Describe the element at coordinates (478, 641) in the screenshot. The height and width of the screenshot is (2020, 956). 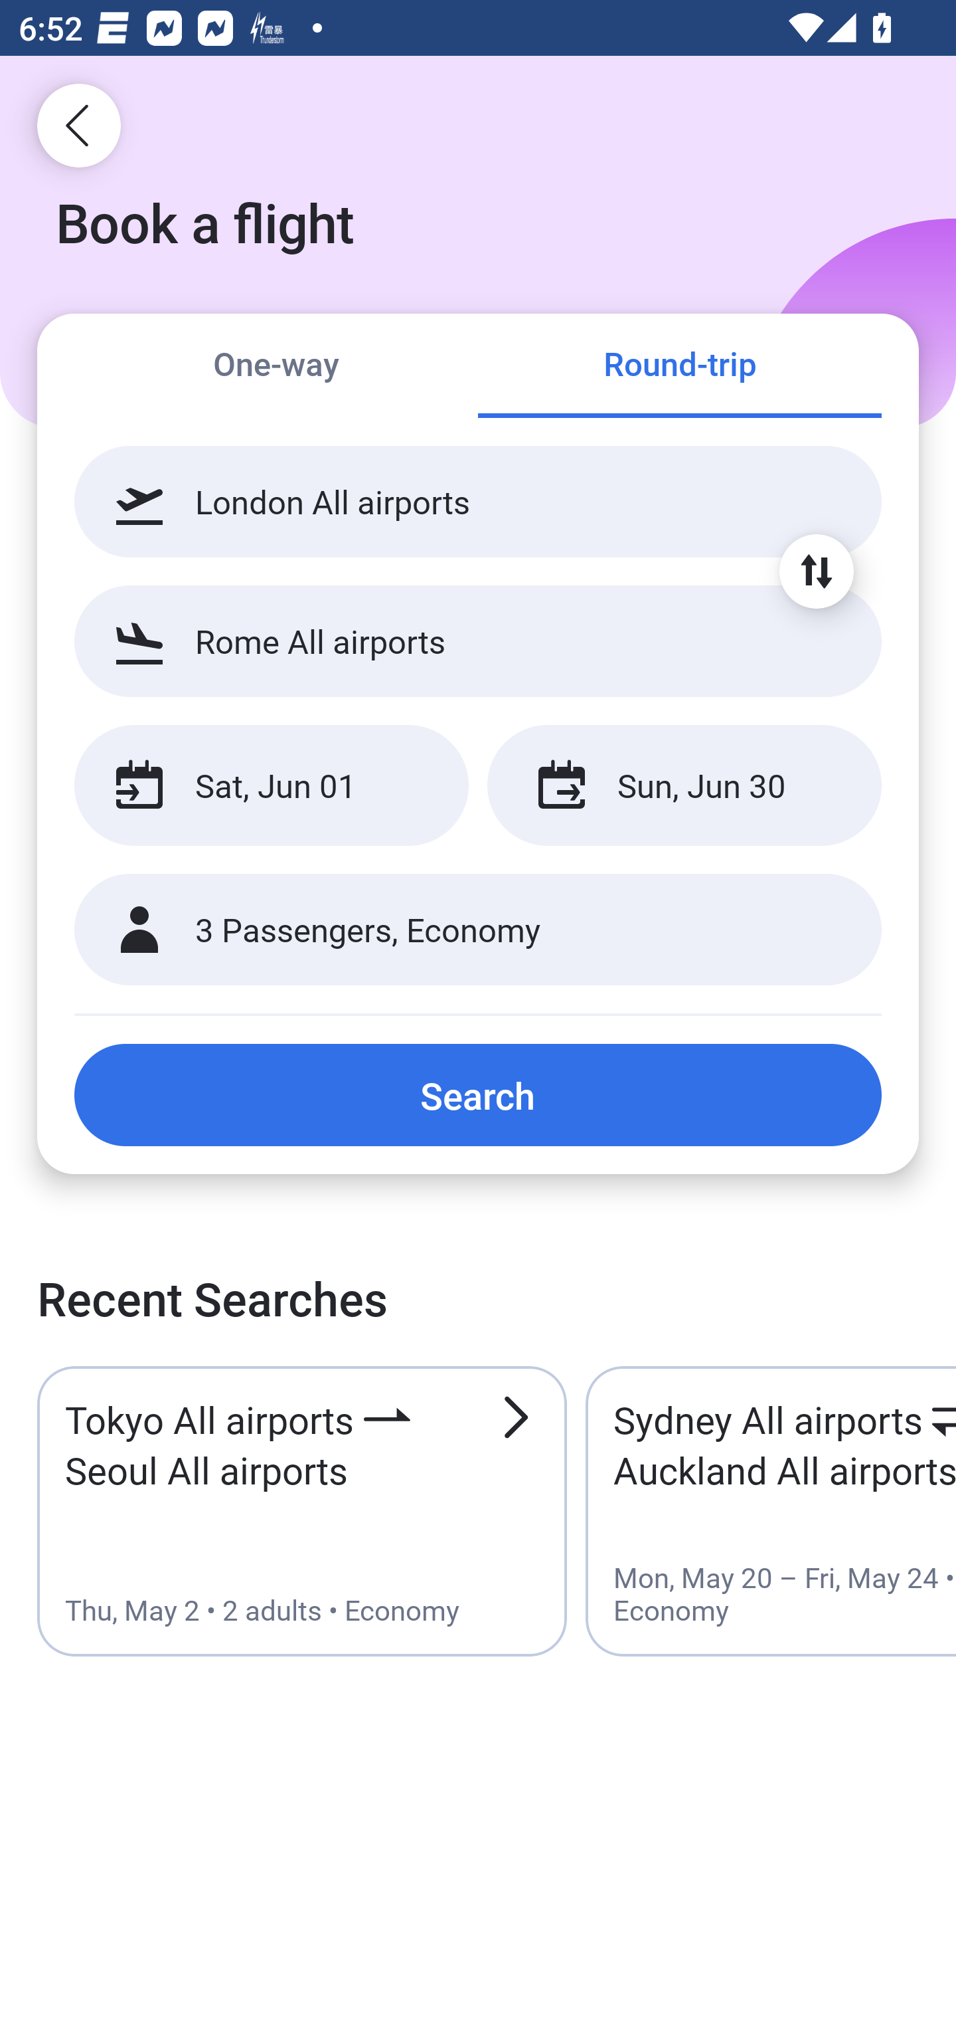
I see `Rome All airports` at that location.